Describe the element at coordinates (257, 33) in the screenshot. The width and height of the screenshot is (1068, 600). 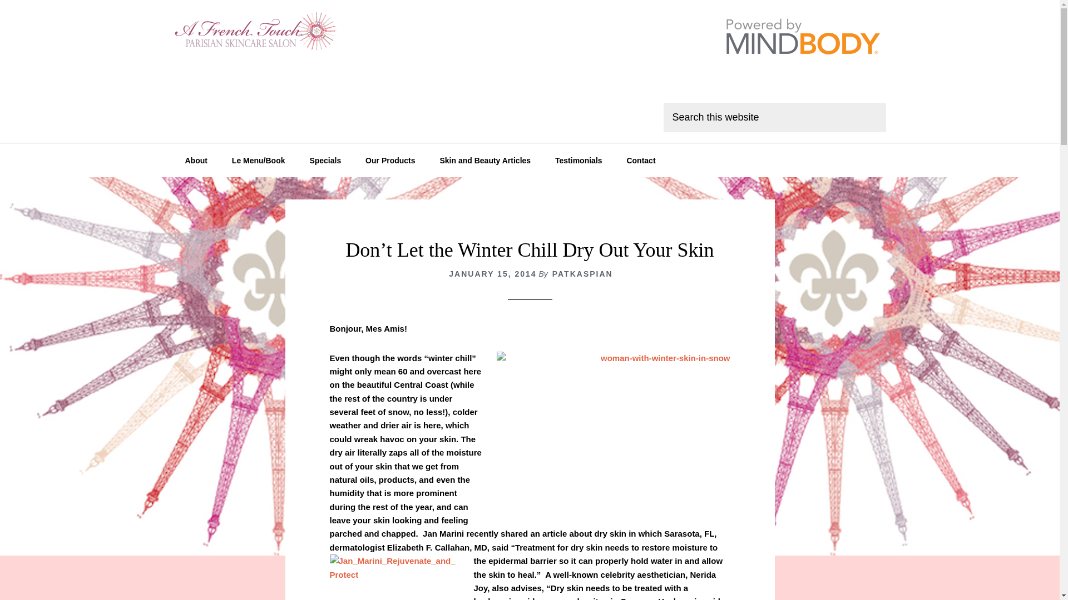
I see `A French Touch Salon` at that location.